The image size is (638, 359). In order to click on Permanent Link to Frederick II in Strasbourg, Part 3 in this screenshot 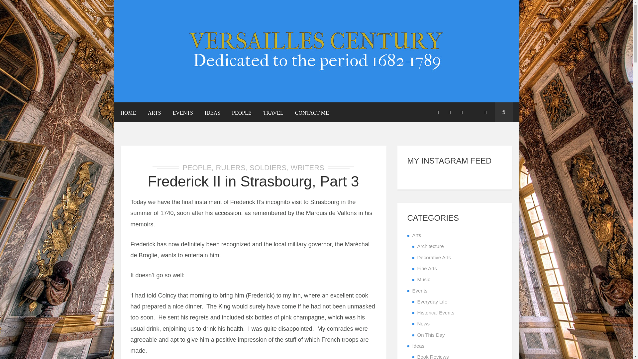, I will do `click(253, 181)`.